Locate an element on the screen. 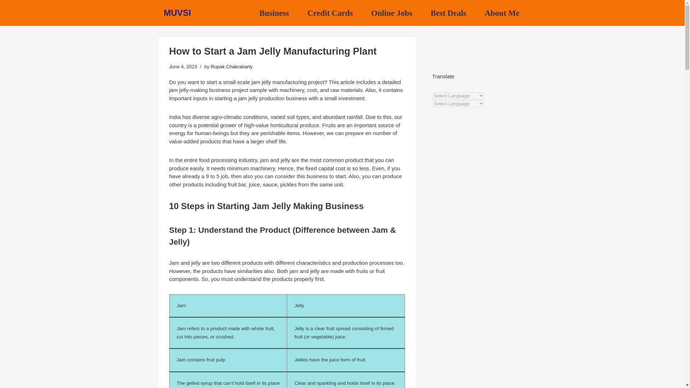 This screenshot has width=690, height=388. Credit Cards is located at coordinates (330, 13).